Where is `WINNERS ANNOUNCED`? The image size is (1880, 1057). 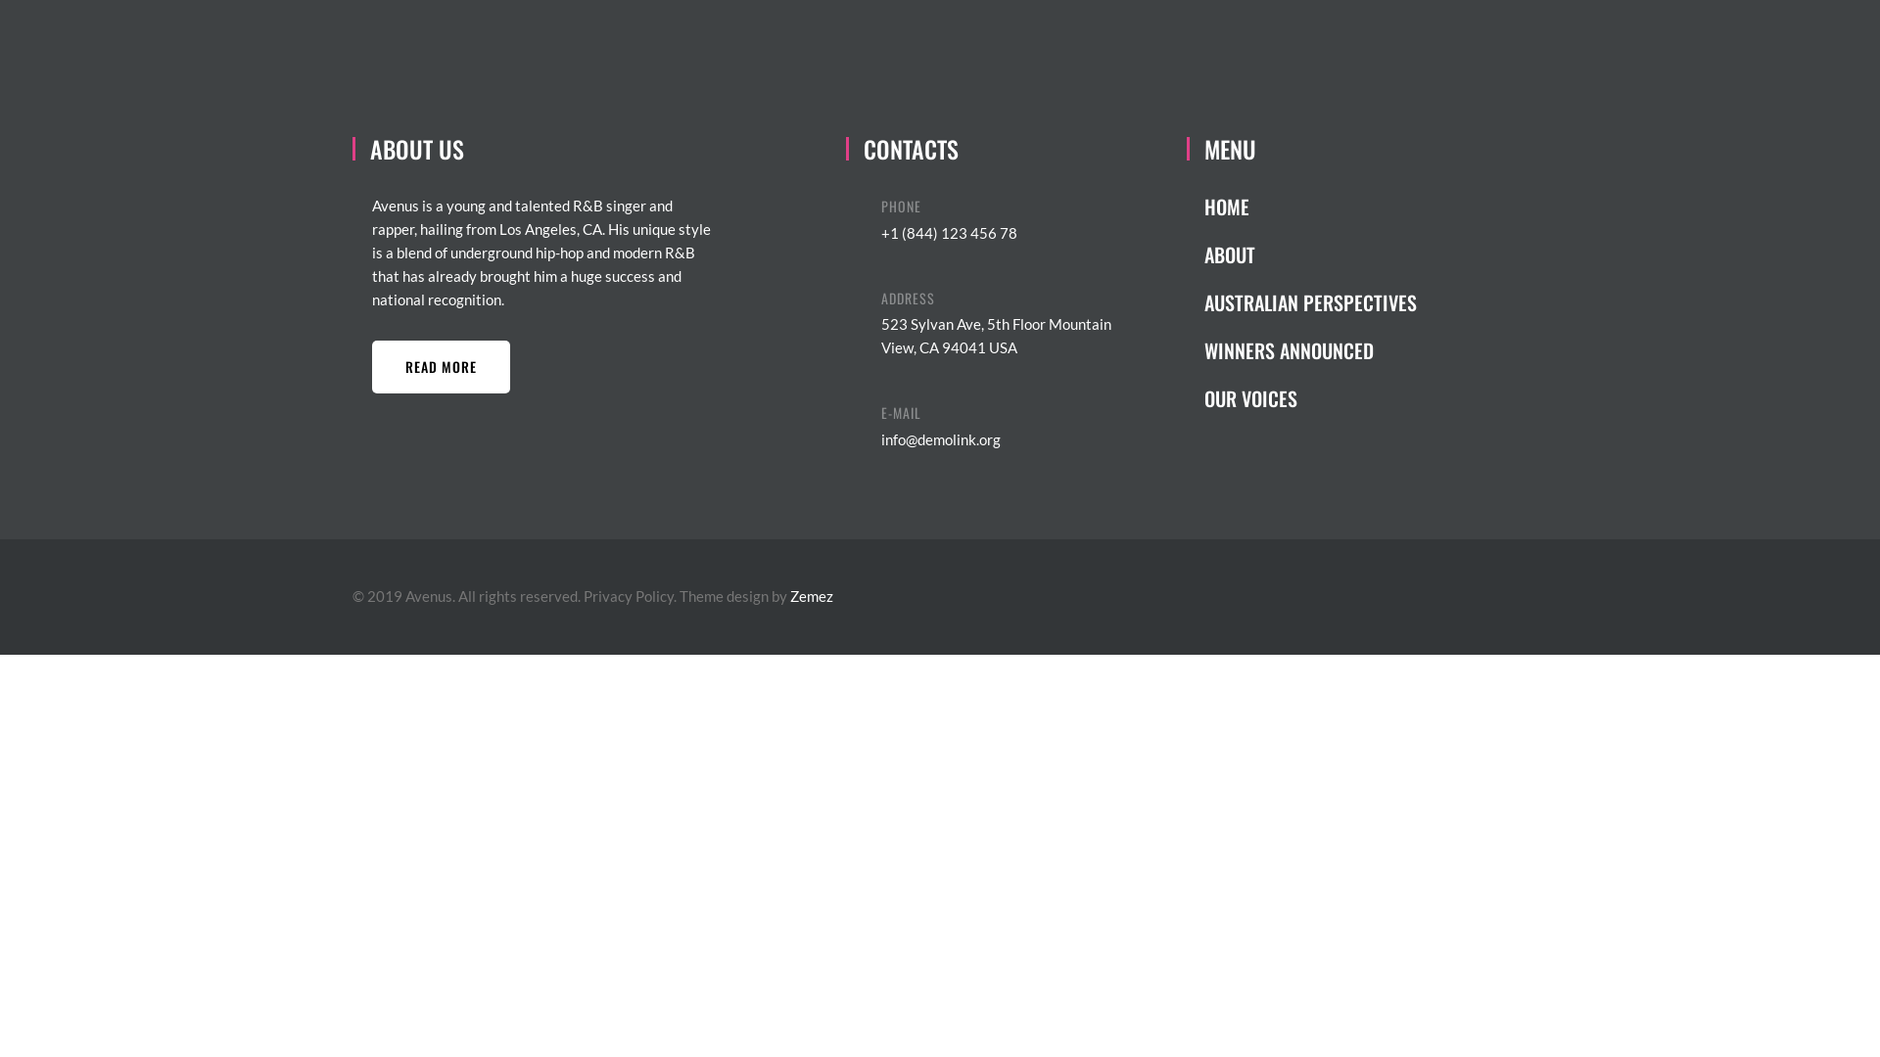
WINNERS ANNOUNCED is located at coordinates (1310, 360).